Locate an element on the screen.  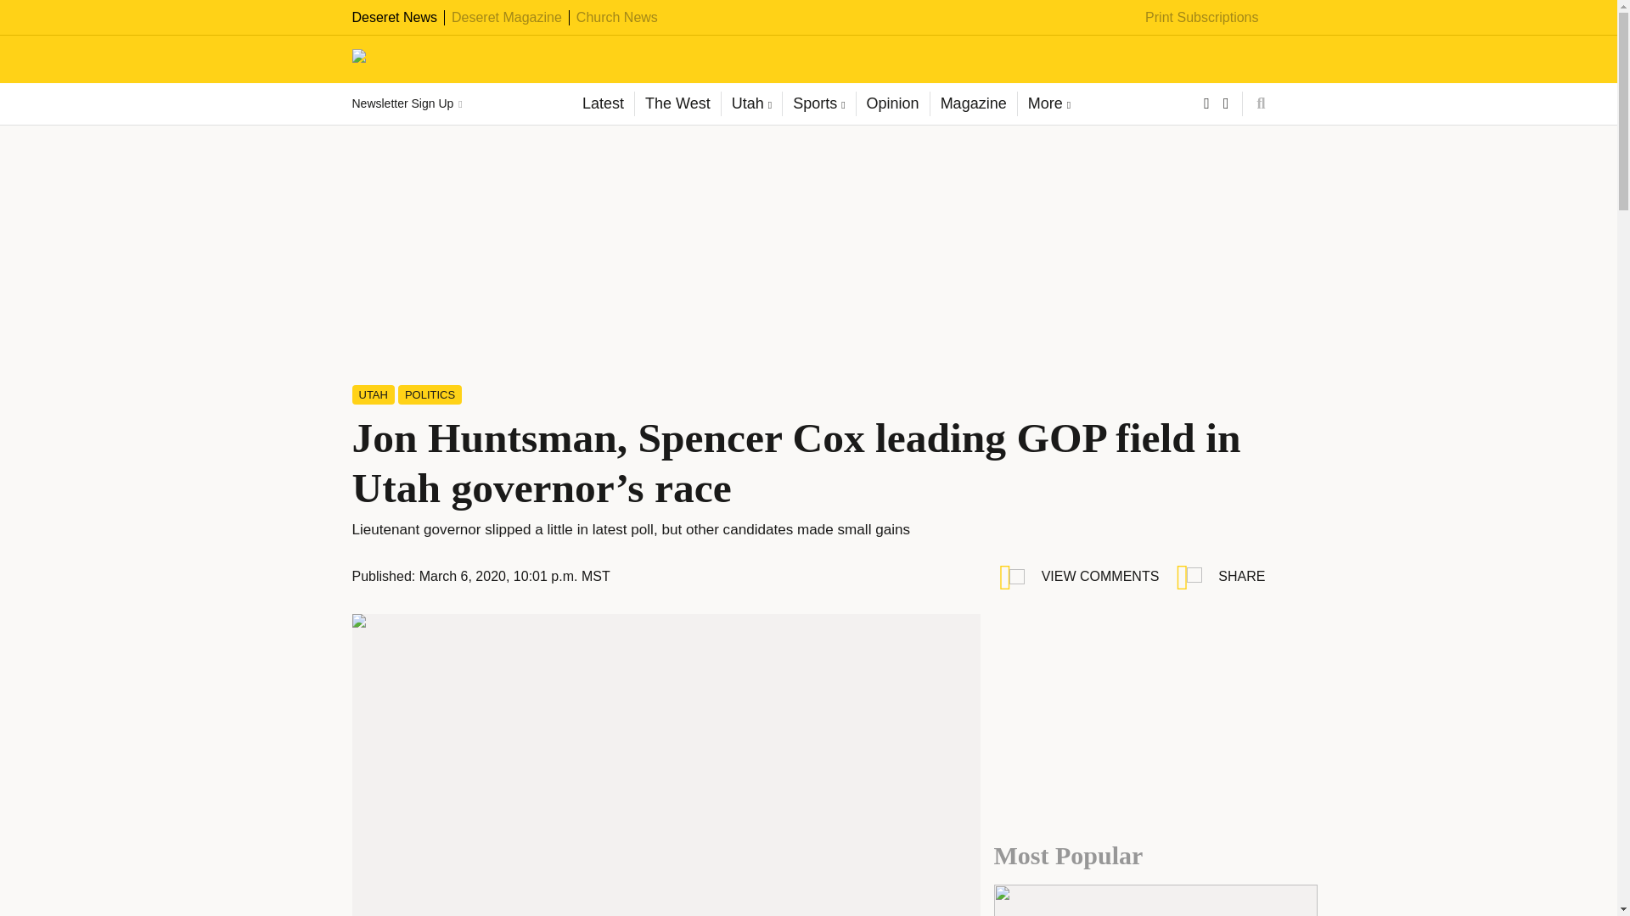
Opinion is located at coordinates (892, 103).